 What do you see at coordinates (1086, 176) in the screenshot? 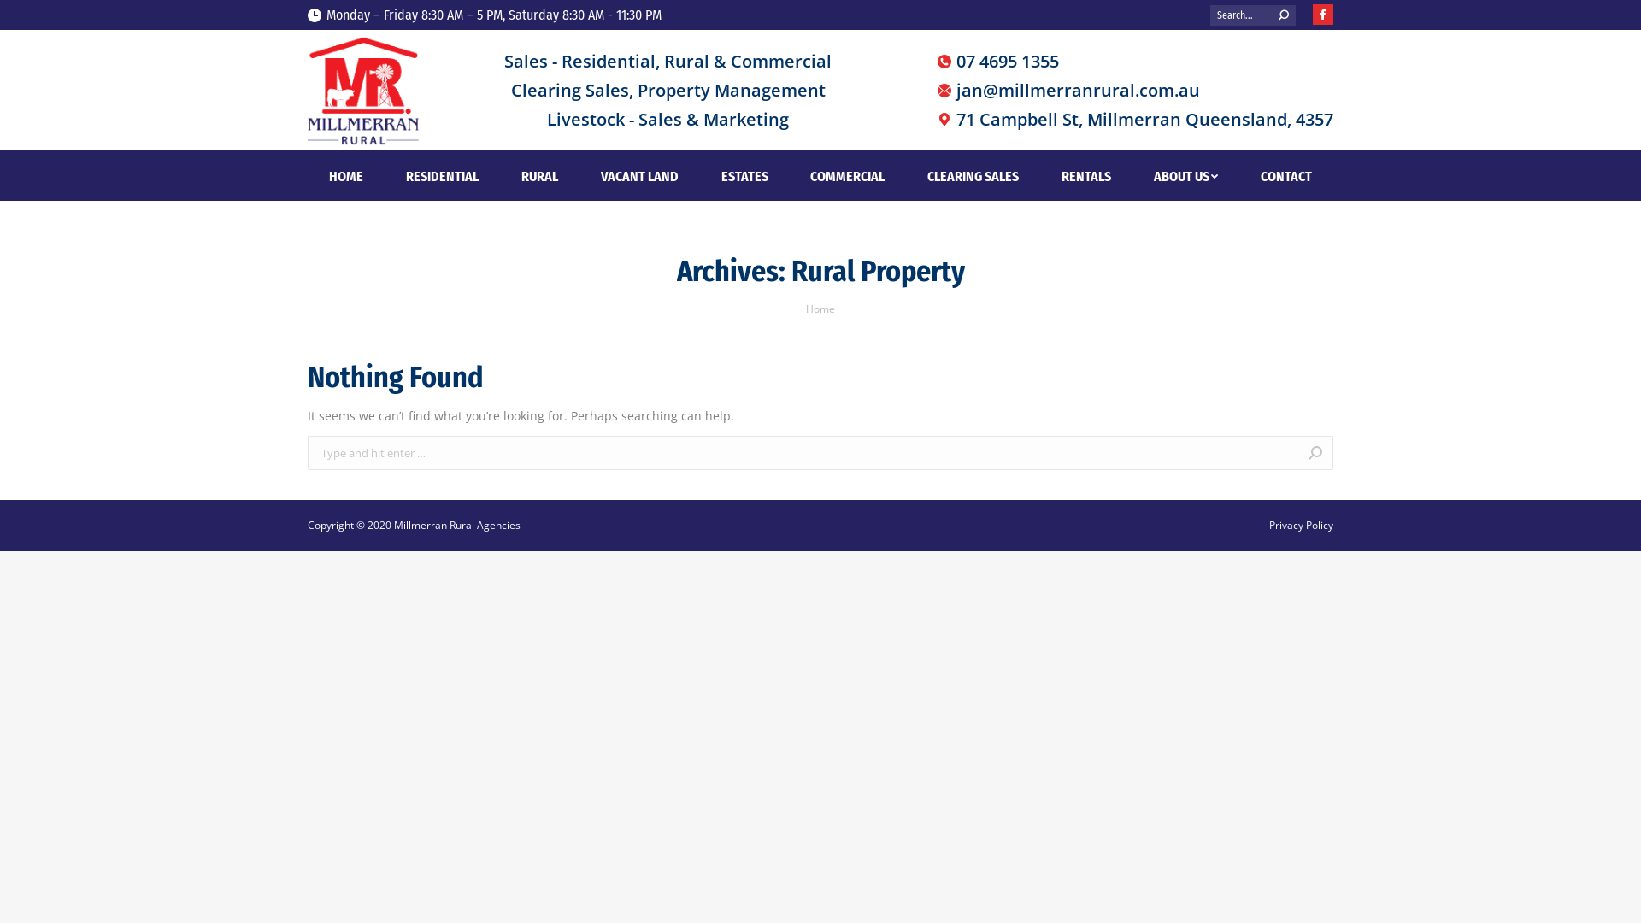
I see `RENTALS` at bounding box center [1086, 176].